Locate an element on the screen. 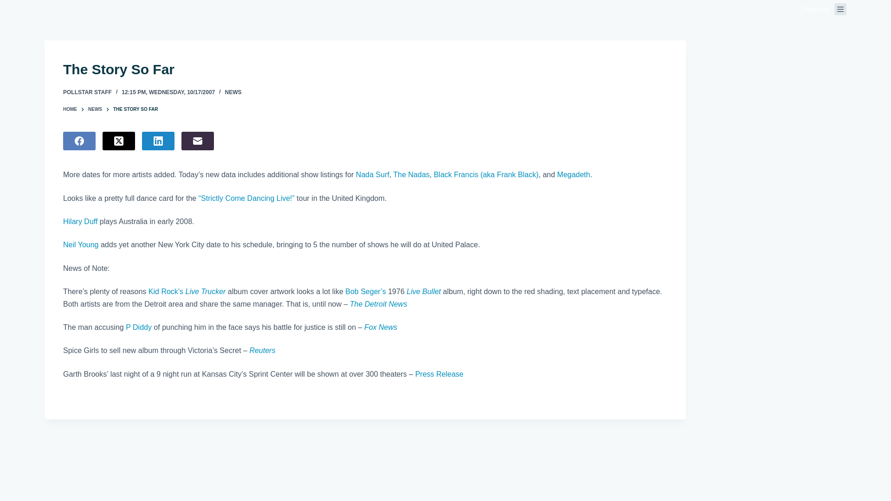 This screenshot has width=891, height=501. The Story So Far is located at coordinates (365, 69).